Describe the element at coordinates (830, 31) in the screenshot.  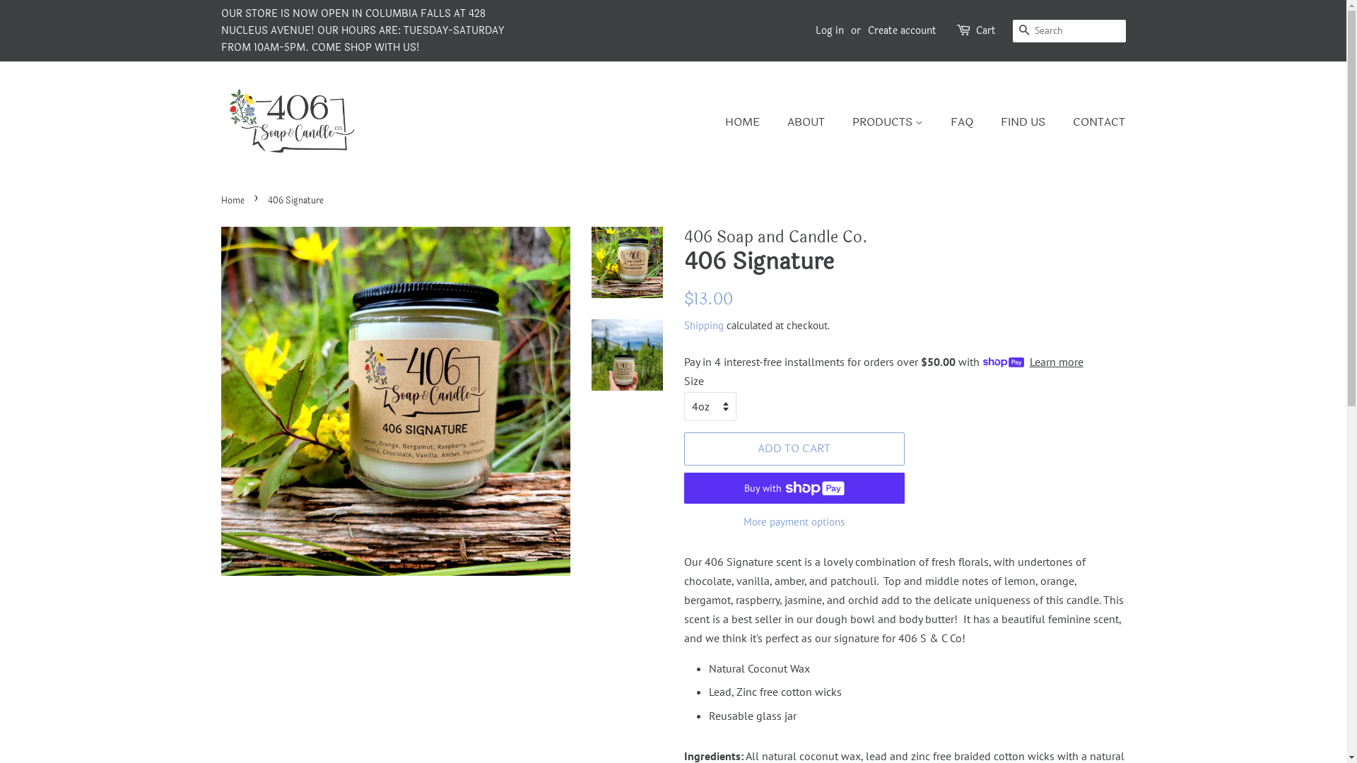
I see `Log in` at that location.